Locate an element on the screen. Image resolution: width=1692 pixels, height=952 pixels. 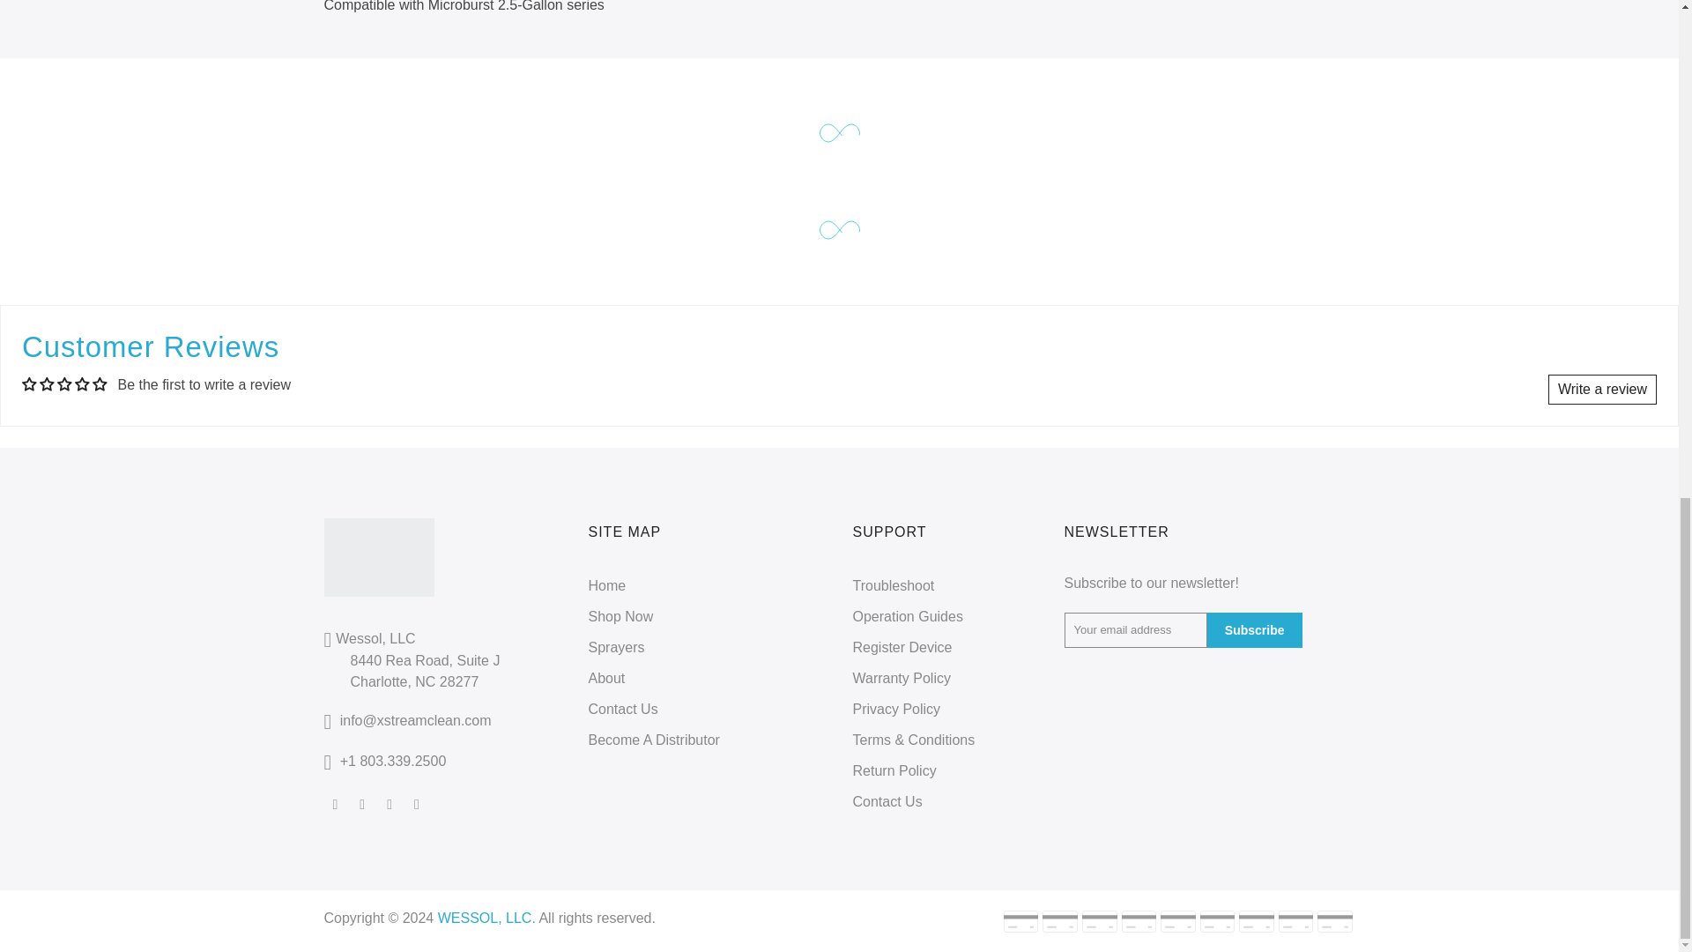
Register Device is located at coordinates (902, 647).